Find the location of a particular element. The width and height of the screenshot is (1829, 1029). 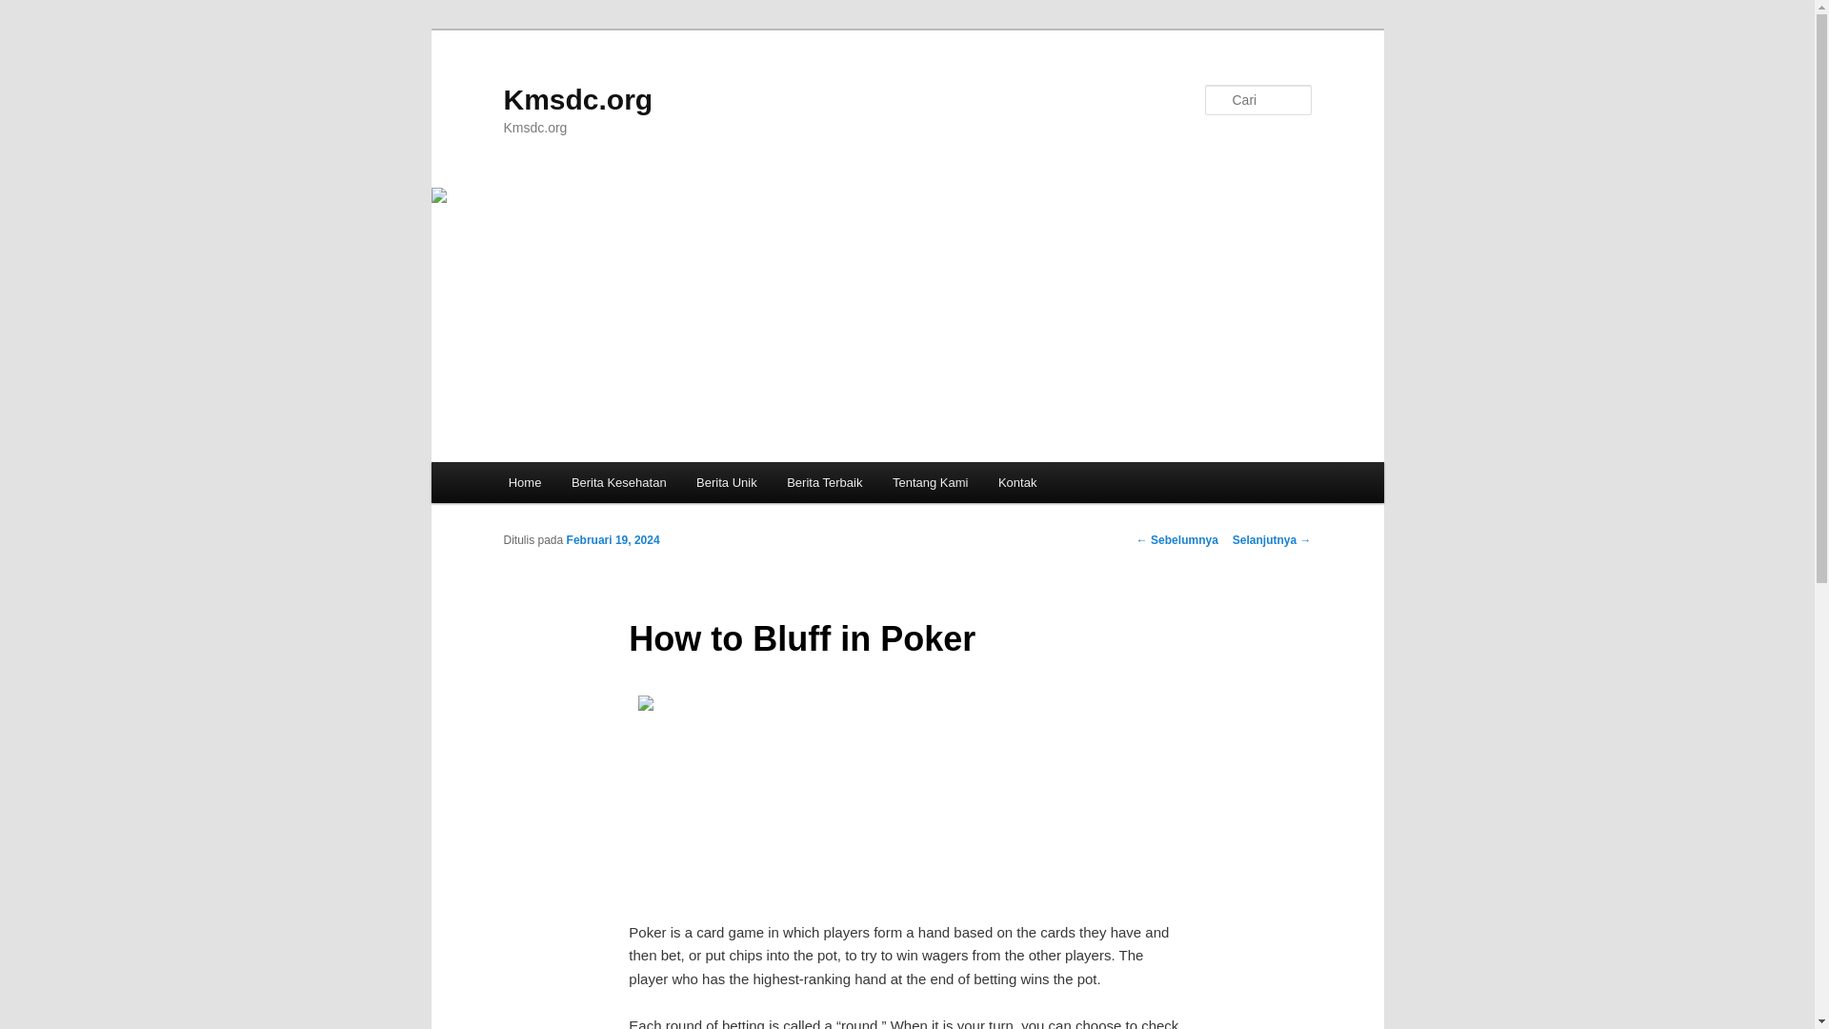

Berita Kesehatan is located at coordinates (617, 482).